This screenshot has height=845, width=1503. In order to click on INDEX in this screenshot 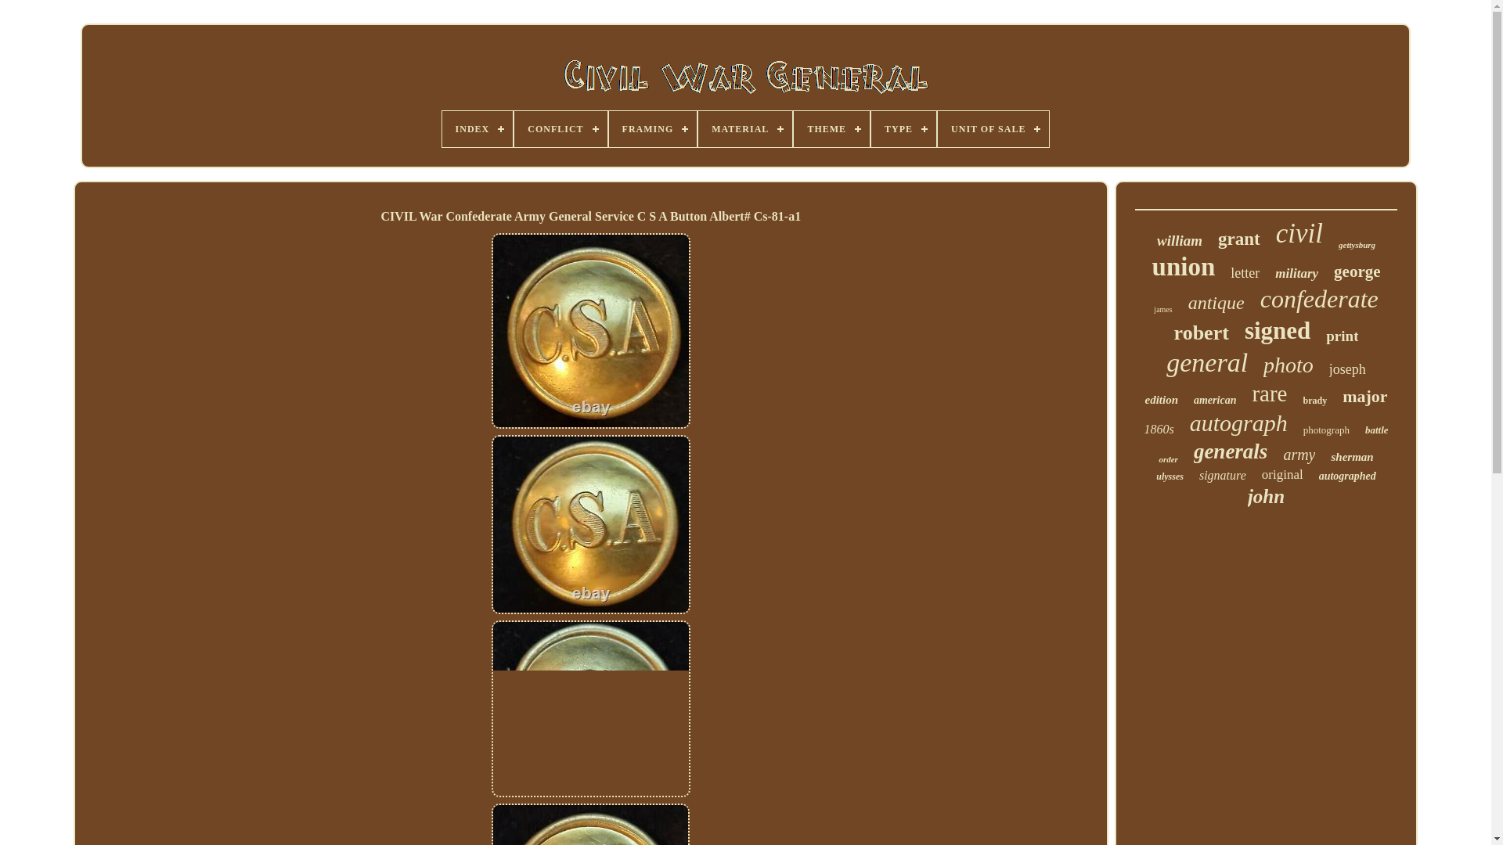, I will do `click(478, 128)`.